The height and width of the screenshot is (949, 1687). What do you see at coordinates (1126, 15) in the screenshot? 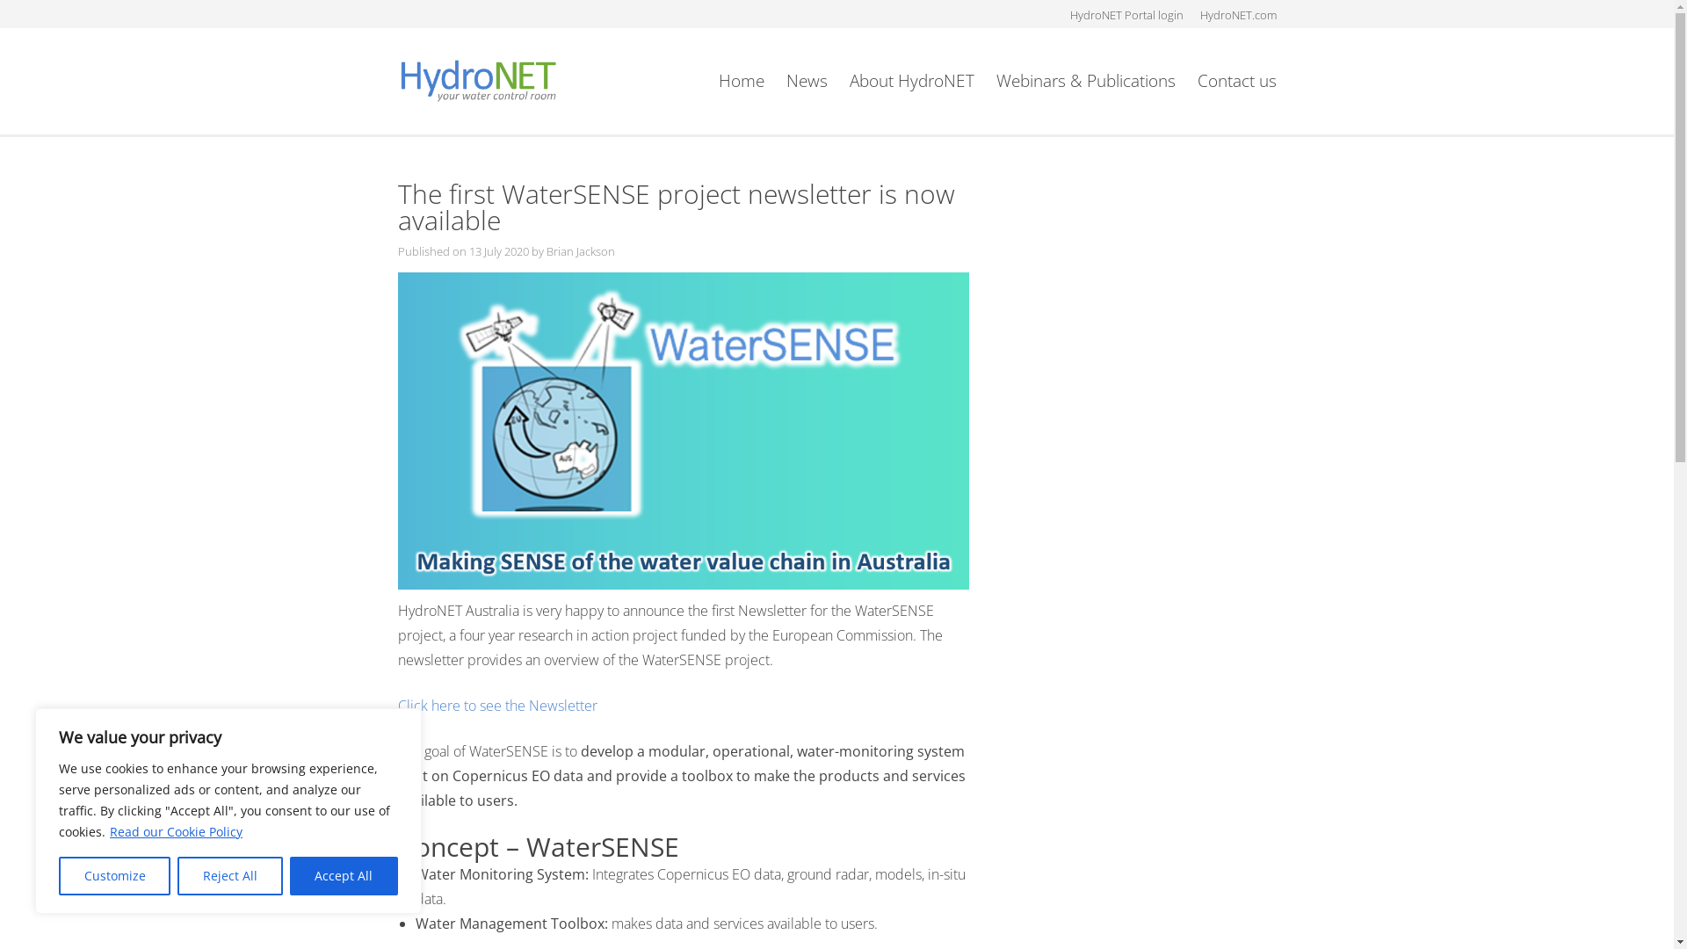
I see `HydroNET Portal login` at bounding box center [1126, 15].